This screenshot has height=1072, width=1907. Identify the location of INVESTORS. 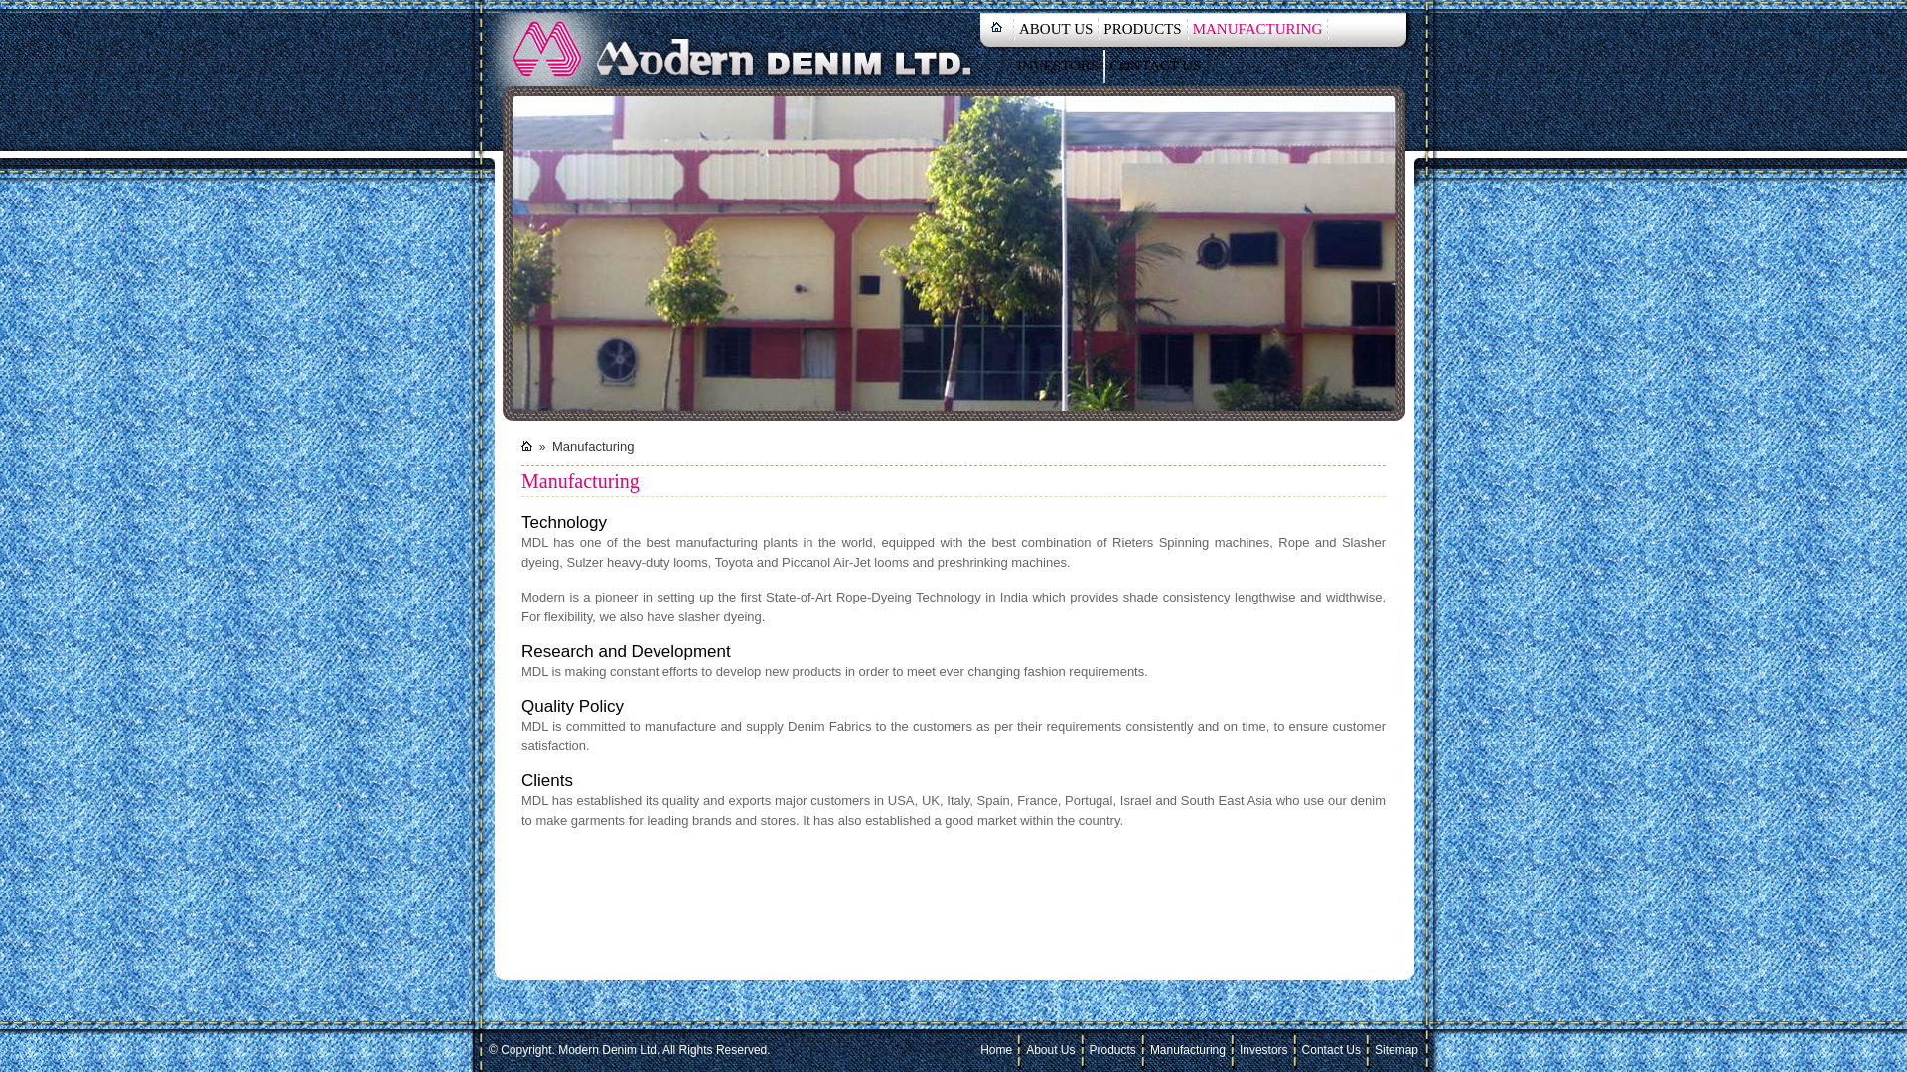
(1058, 67).